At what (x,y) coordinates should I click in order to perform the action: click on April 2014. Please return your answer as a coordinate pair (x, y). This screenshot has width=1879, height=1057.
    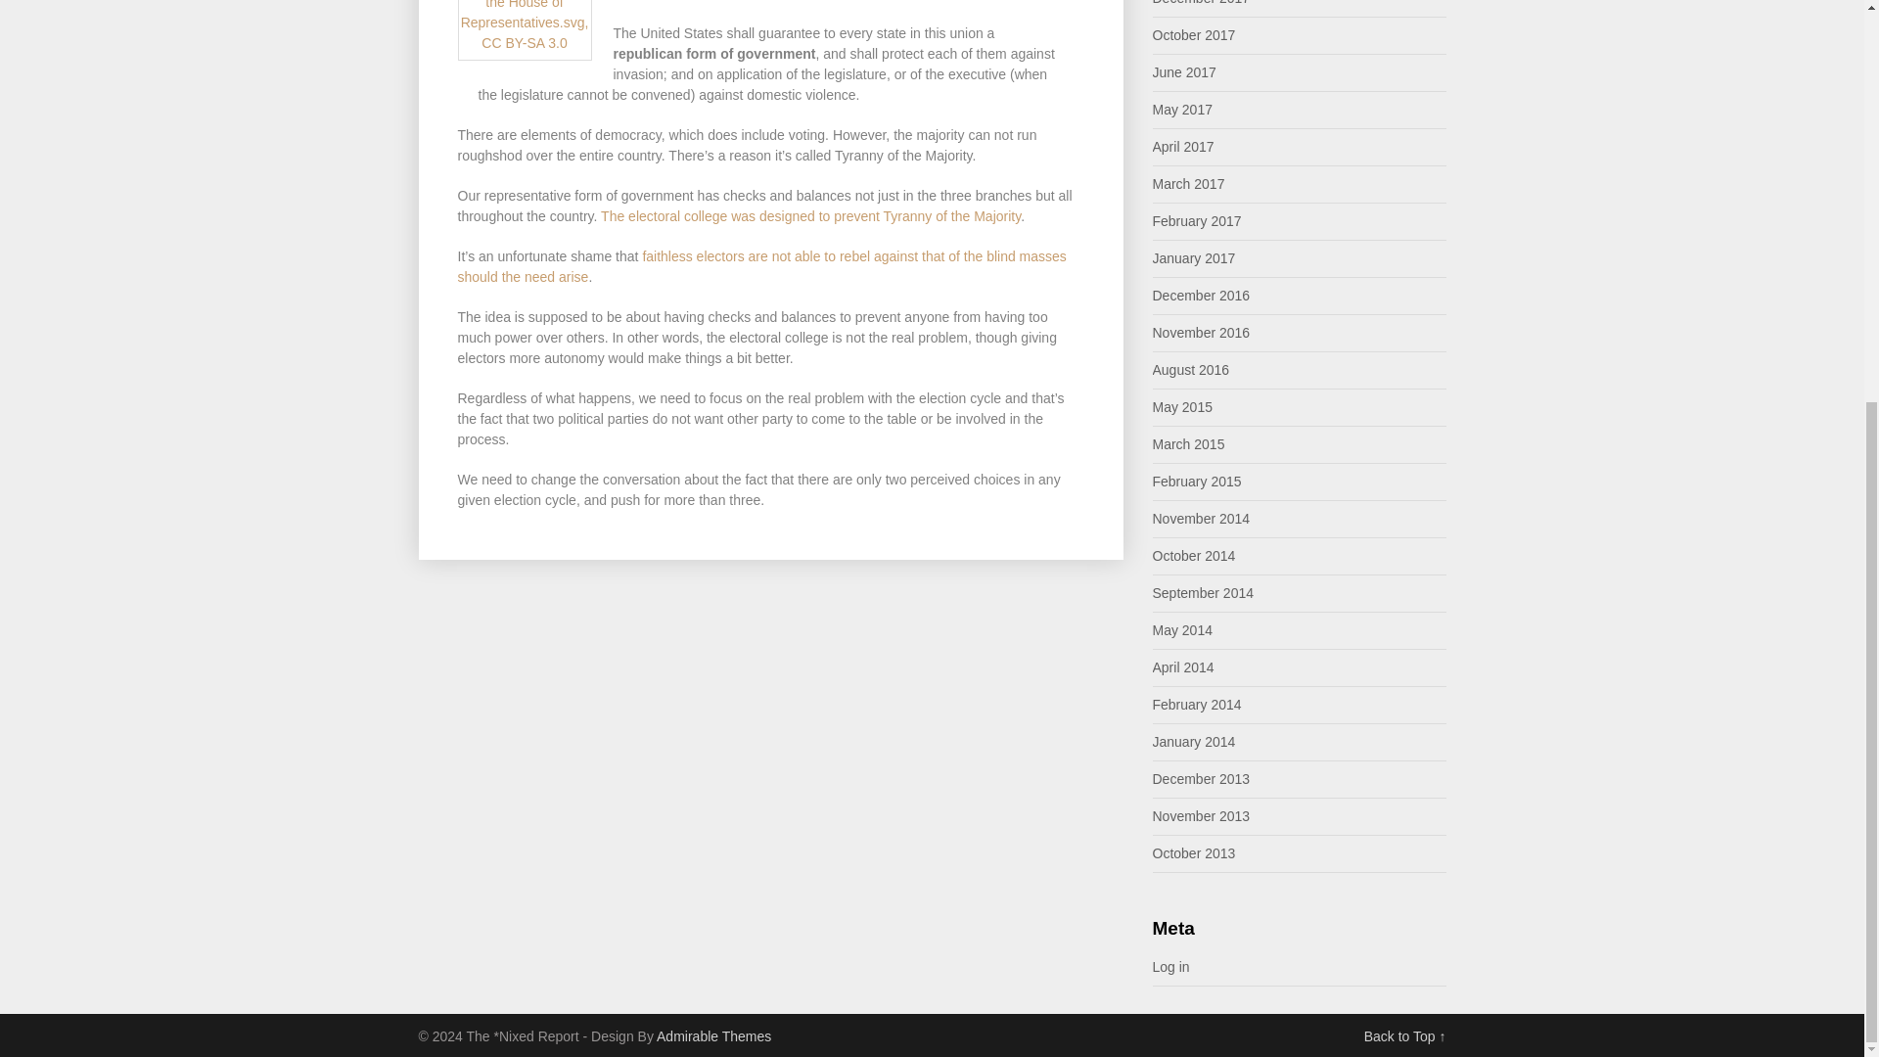
    Looking at the image, I should click on (1183, 667).